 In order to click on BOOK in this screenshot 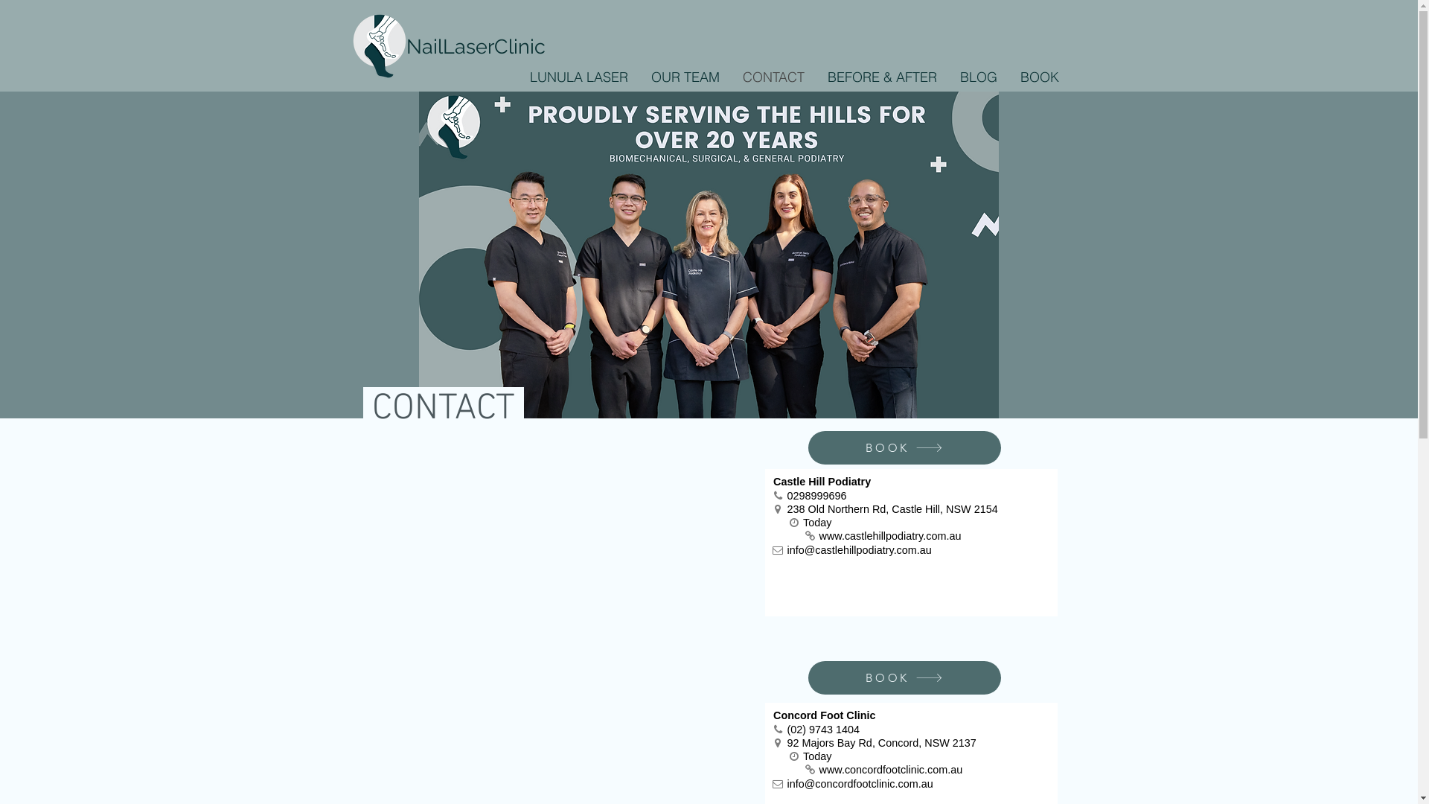, I will do `click(905, 677)`.